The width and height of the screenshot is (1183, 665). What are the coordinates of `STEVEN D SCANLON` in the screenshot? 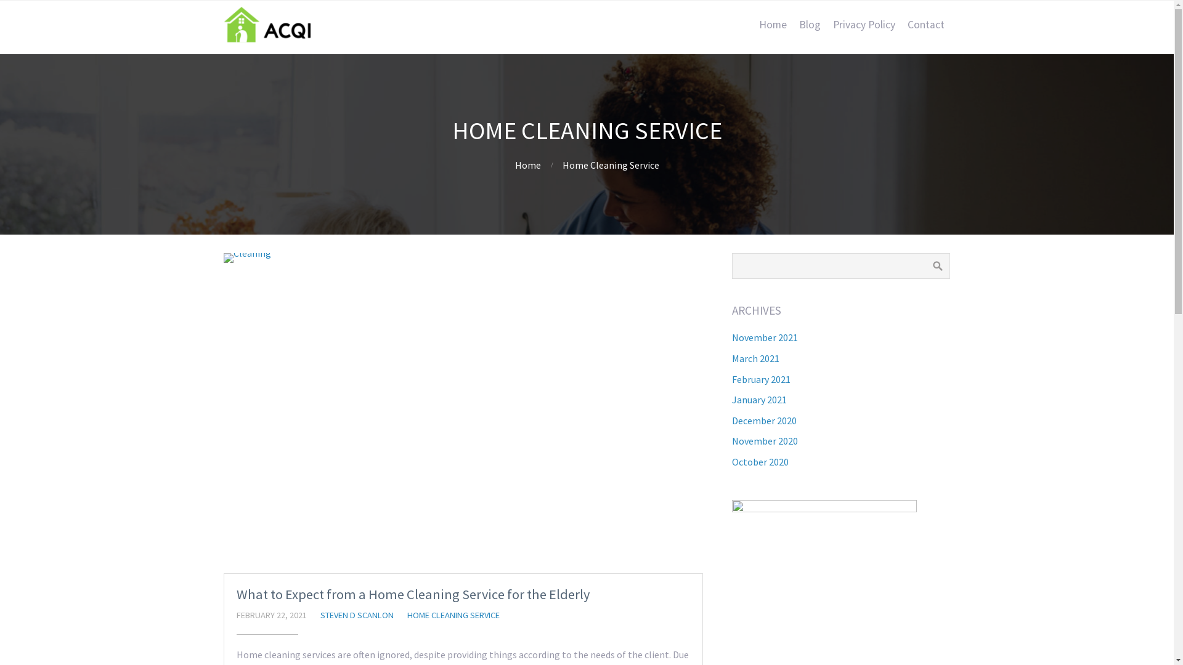 It's located at (357, 615).